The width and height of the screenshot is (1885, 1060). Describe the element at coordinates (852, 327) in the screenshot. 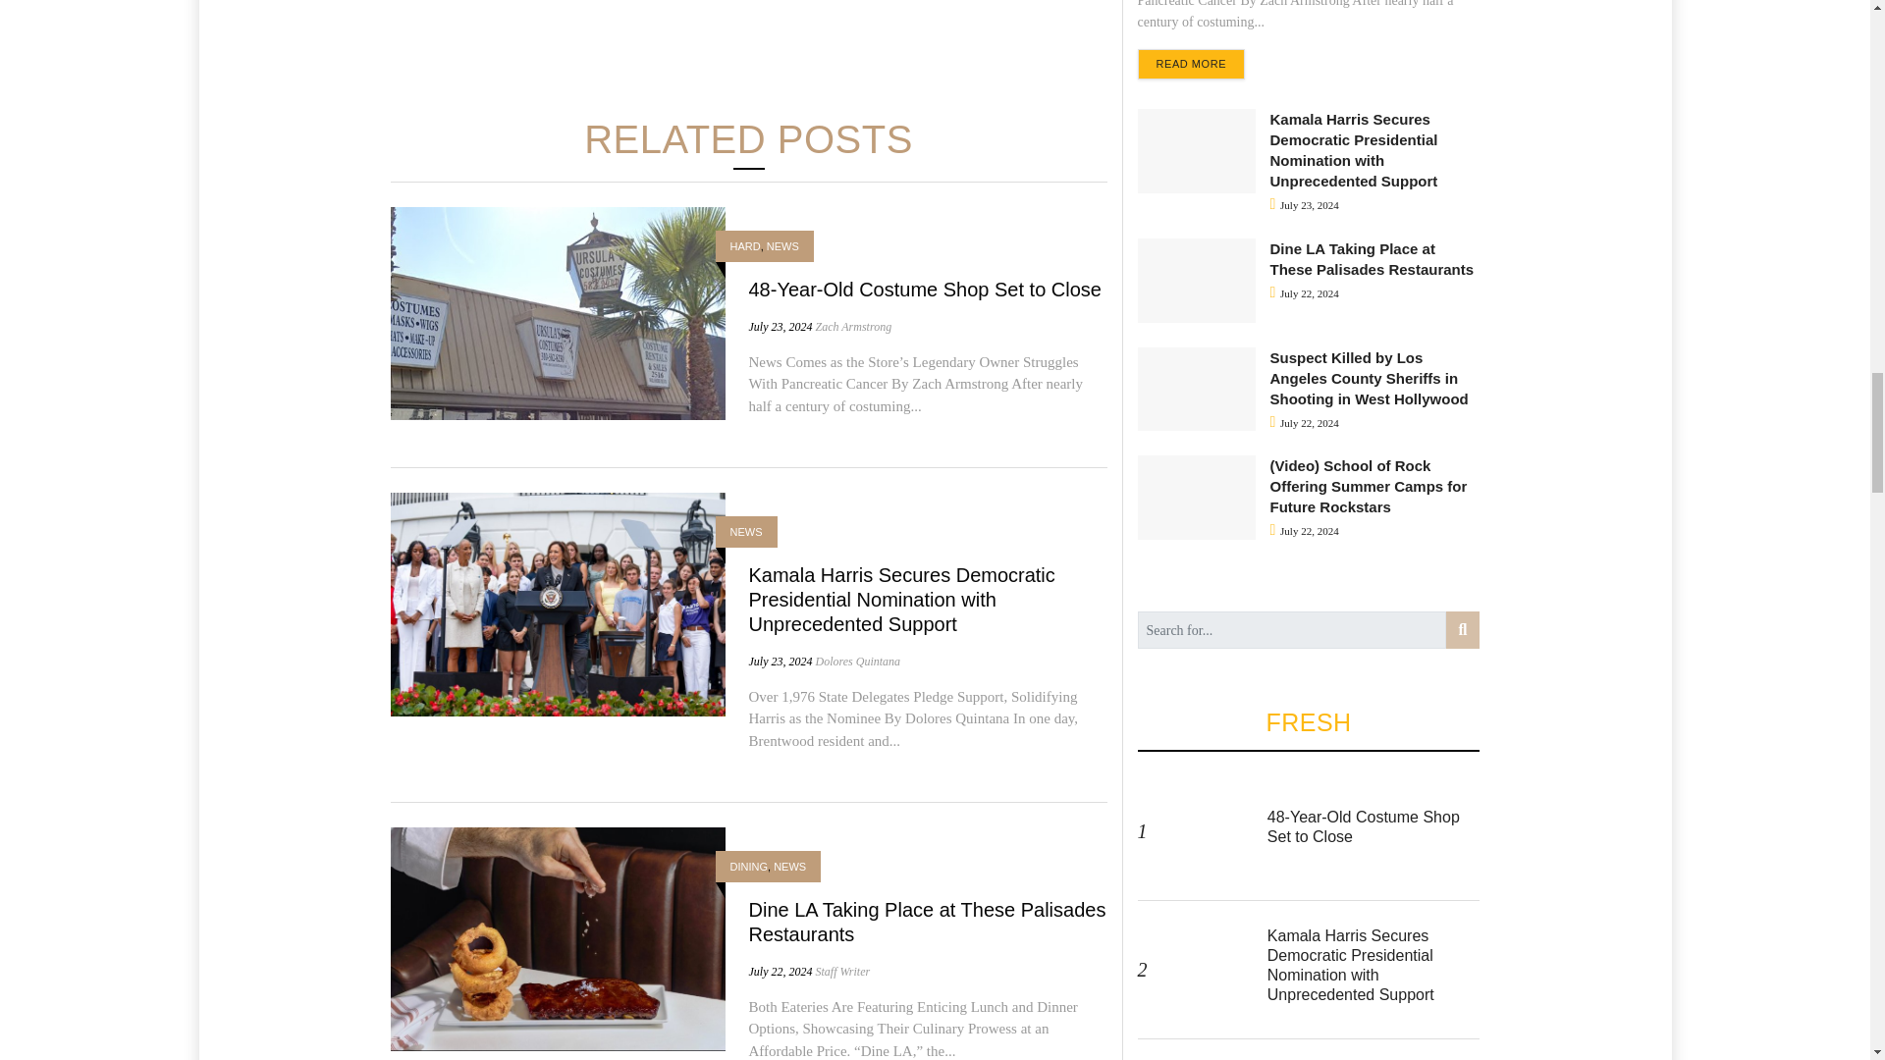

I see `Posts by Zach Armstrong` at that location.